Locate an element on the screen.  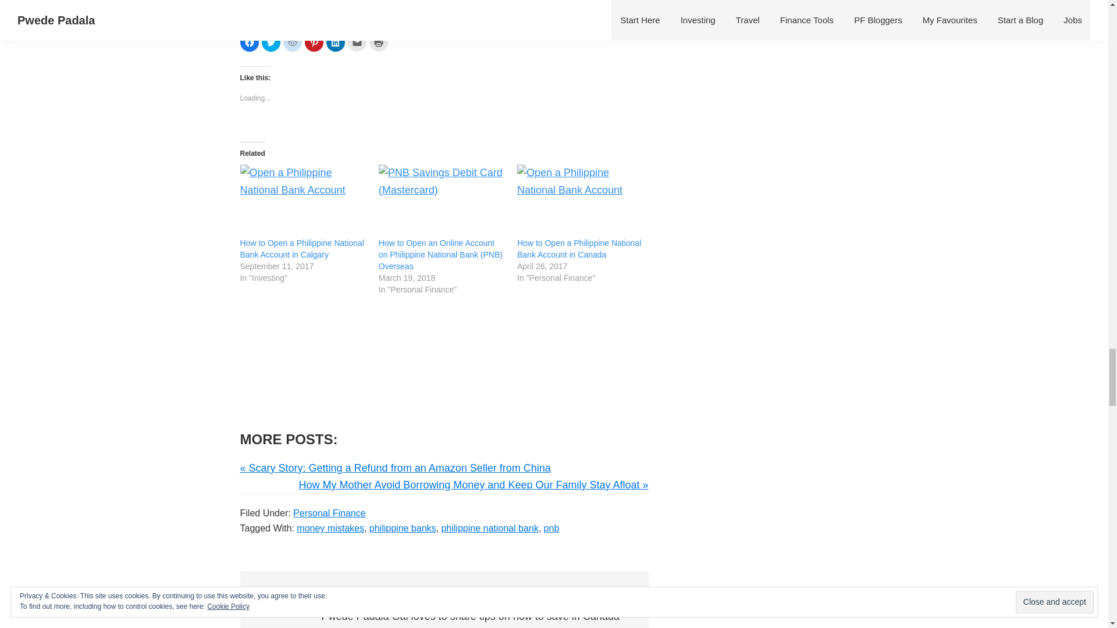
How to Open a Philippine National Bank Account in Calgary is located at coordinates (303, 201).